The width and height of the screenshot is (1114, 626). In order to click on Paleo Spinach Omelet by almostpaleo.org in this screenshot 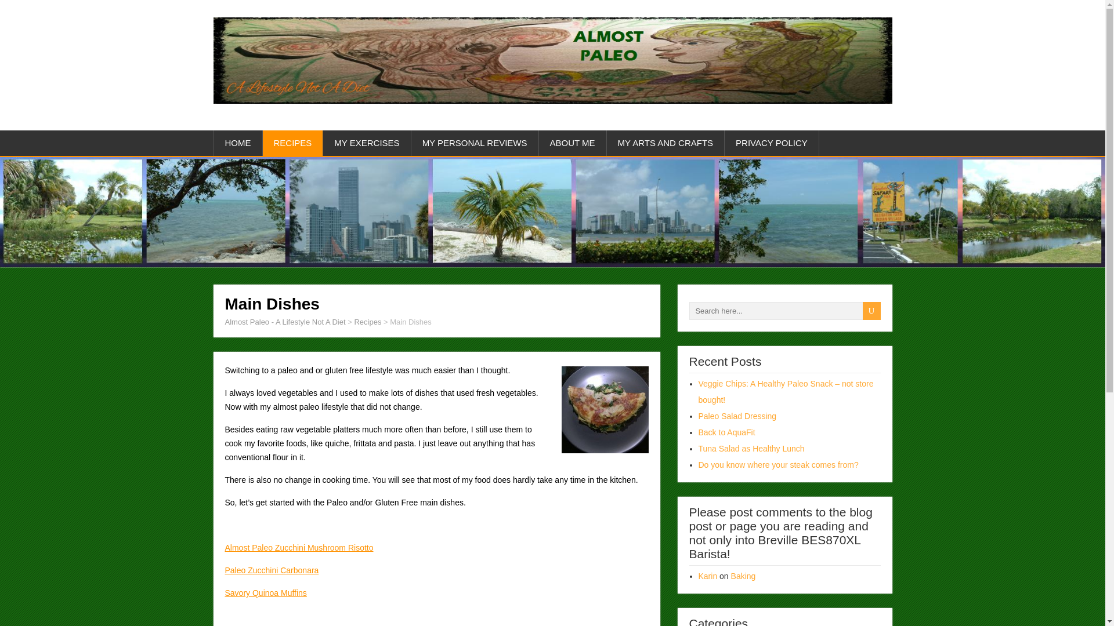, I will do `click(605, 409)`.